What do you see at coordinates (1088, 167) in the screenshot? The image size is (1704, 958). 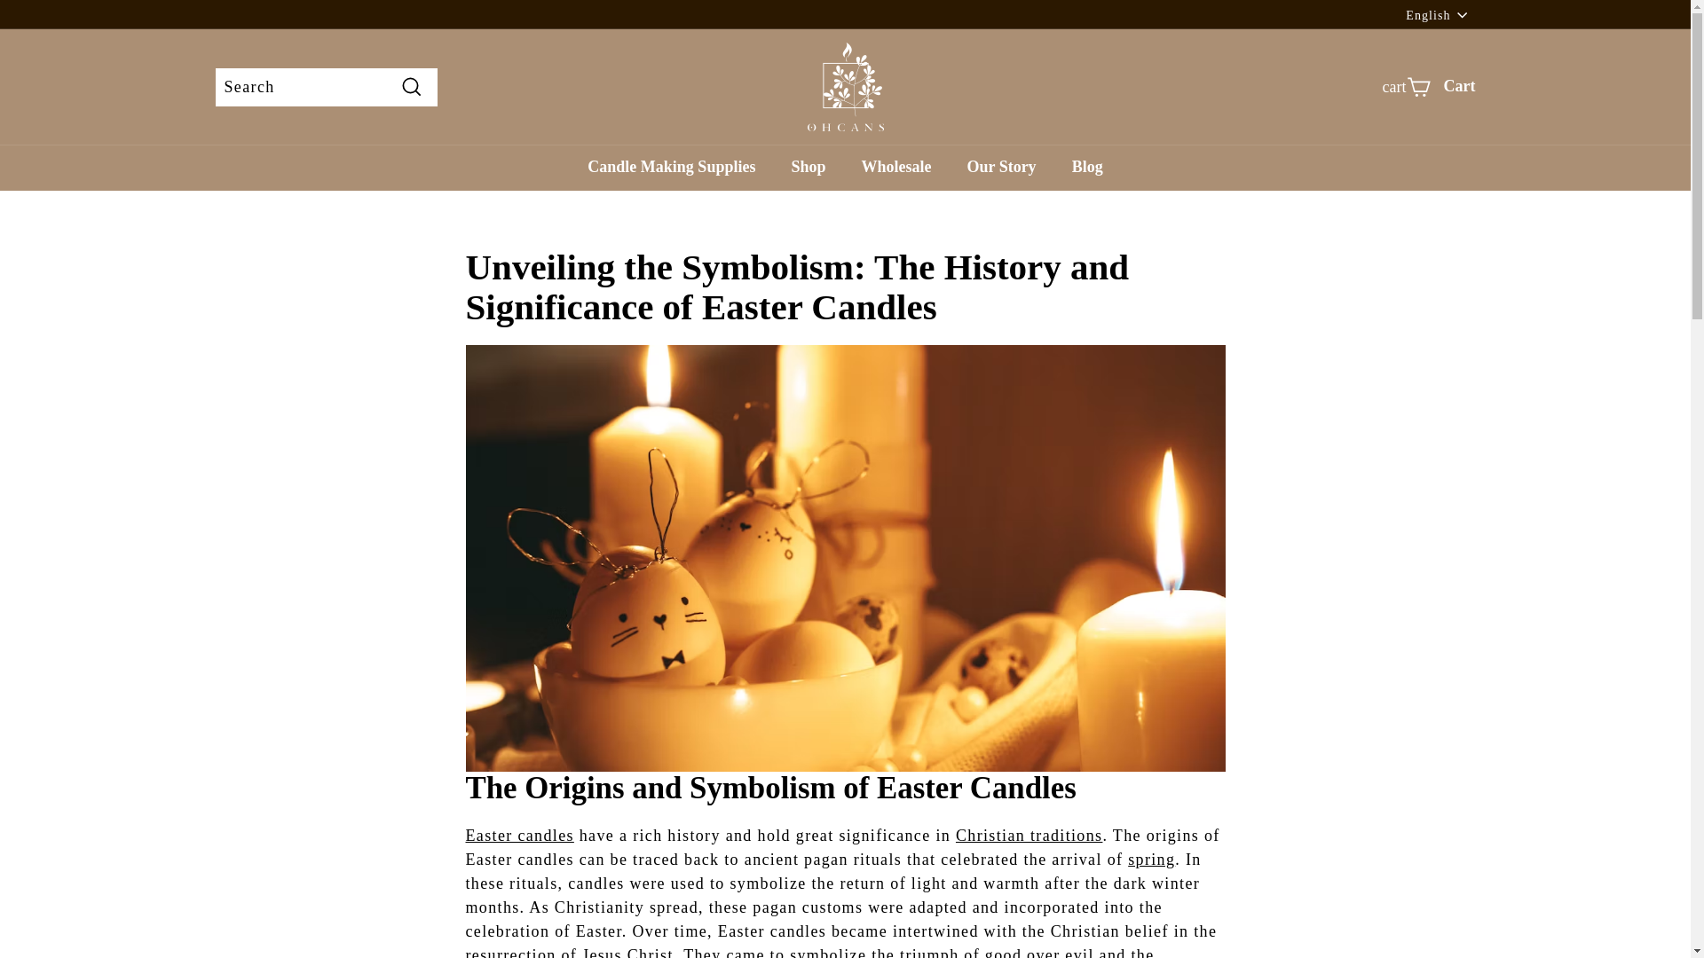 I see `Blog` at bounding box center [1088, 167].